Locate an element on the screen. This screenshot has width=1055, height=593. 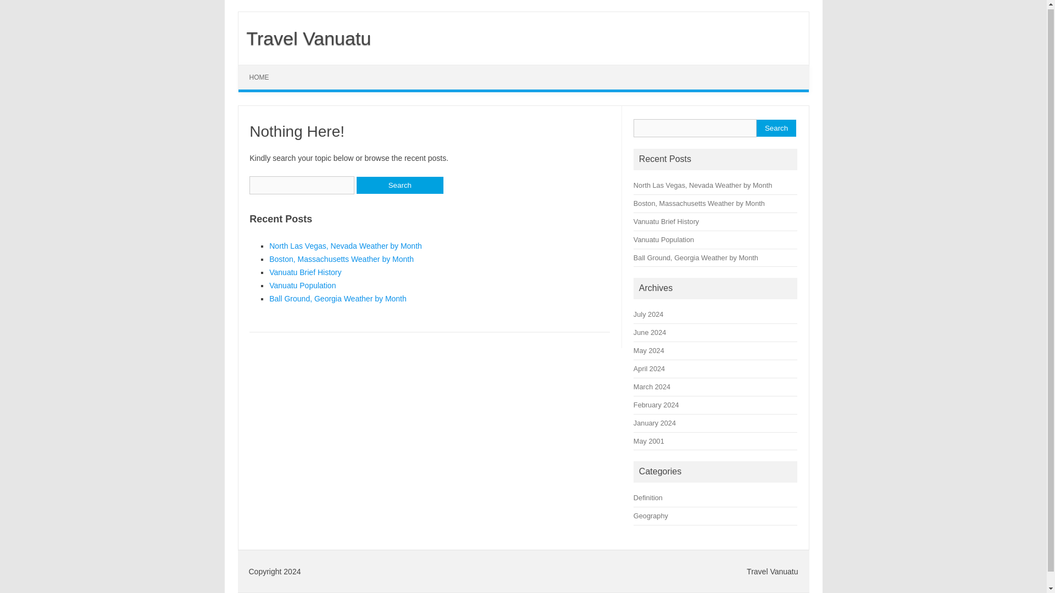
HOME is located at coordinates (259, 77).